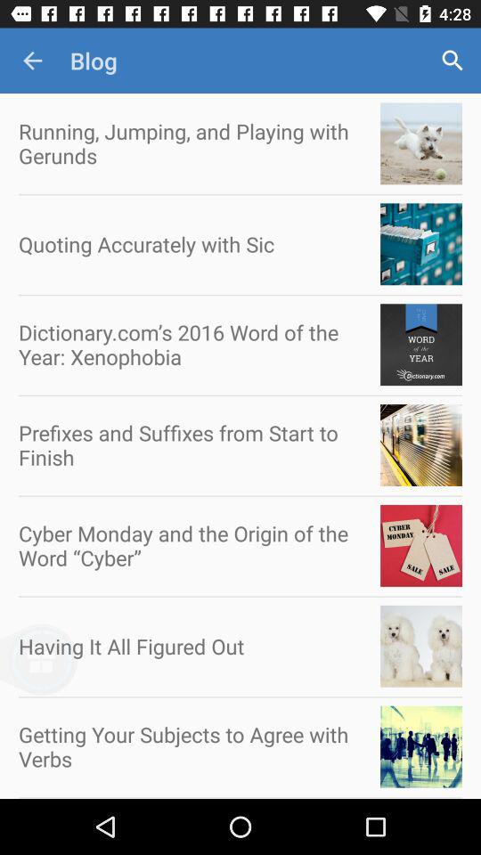 This screenshot has height=855, width=481. Describe the element at coordinates (69, 670) in the screenshot. I see `press the icon below cyber monday and` at that location.